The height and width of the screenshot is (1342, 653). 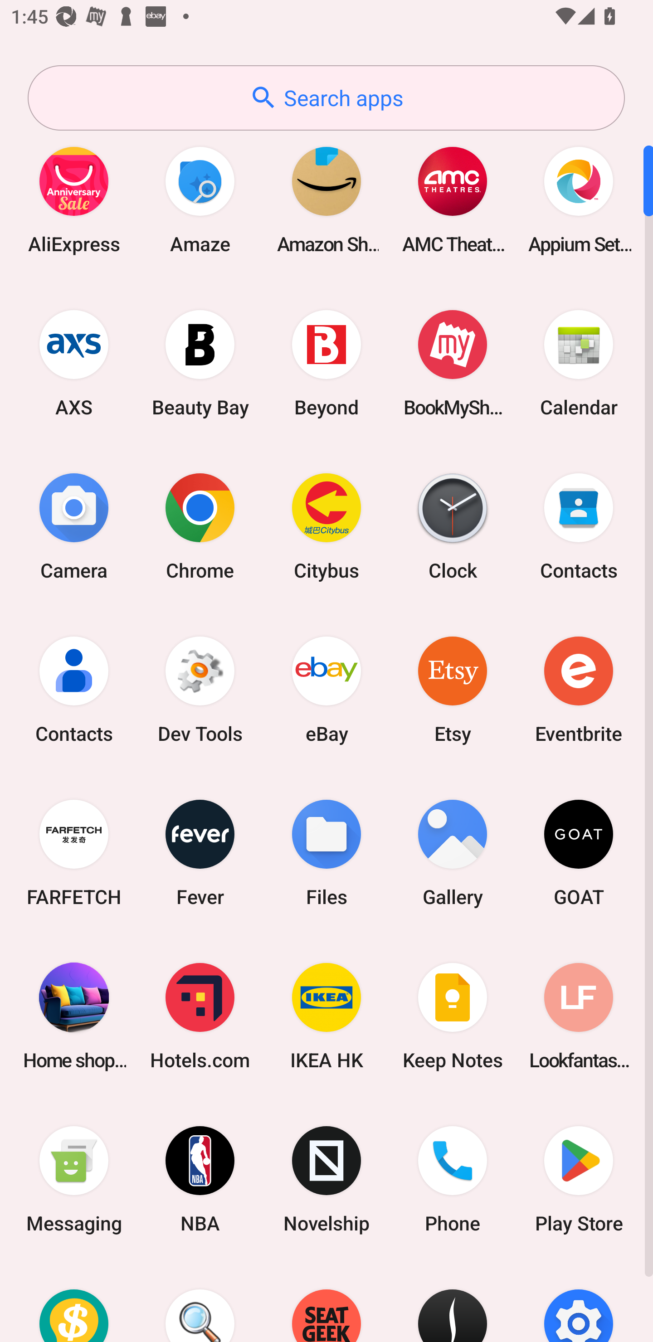 I want to click on Novelship, so click(x=326, y=1180).